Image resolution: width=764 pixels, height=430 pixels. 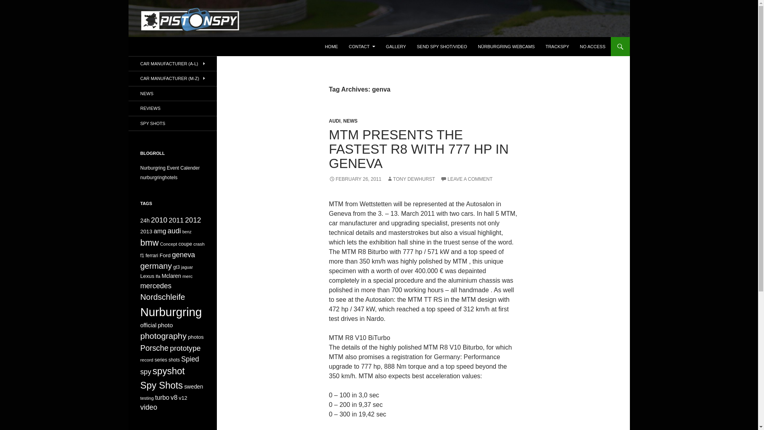 I want to click on MTM PRESENTS THE FASTEST R8 WITH 777 HP IN GENEVA, so click(x=419, y=149).